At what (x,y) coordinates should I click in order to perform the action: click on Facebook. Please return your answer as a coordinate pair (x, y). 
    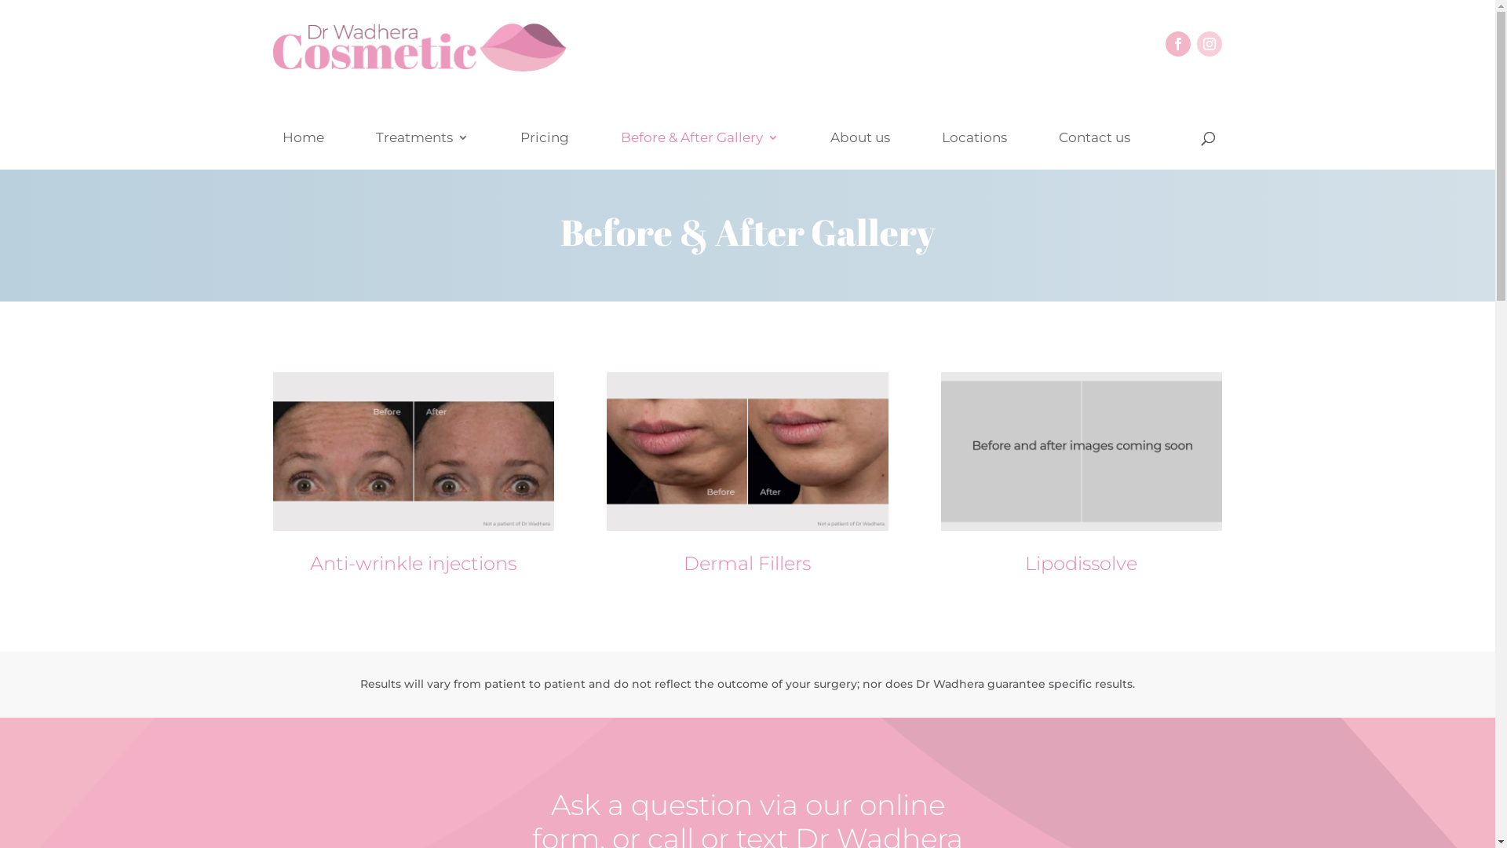
    Looking at the image, I should click on (1178, 44).